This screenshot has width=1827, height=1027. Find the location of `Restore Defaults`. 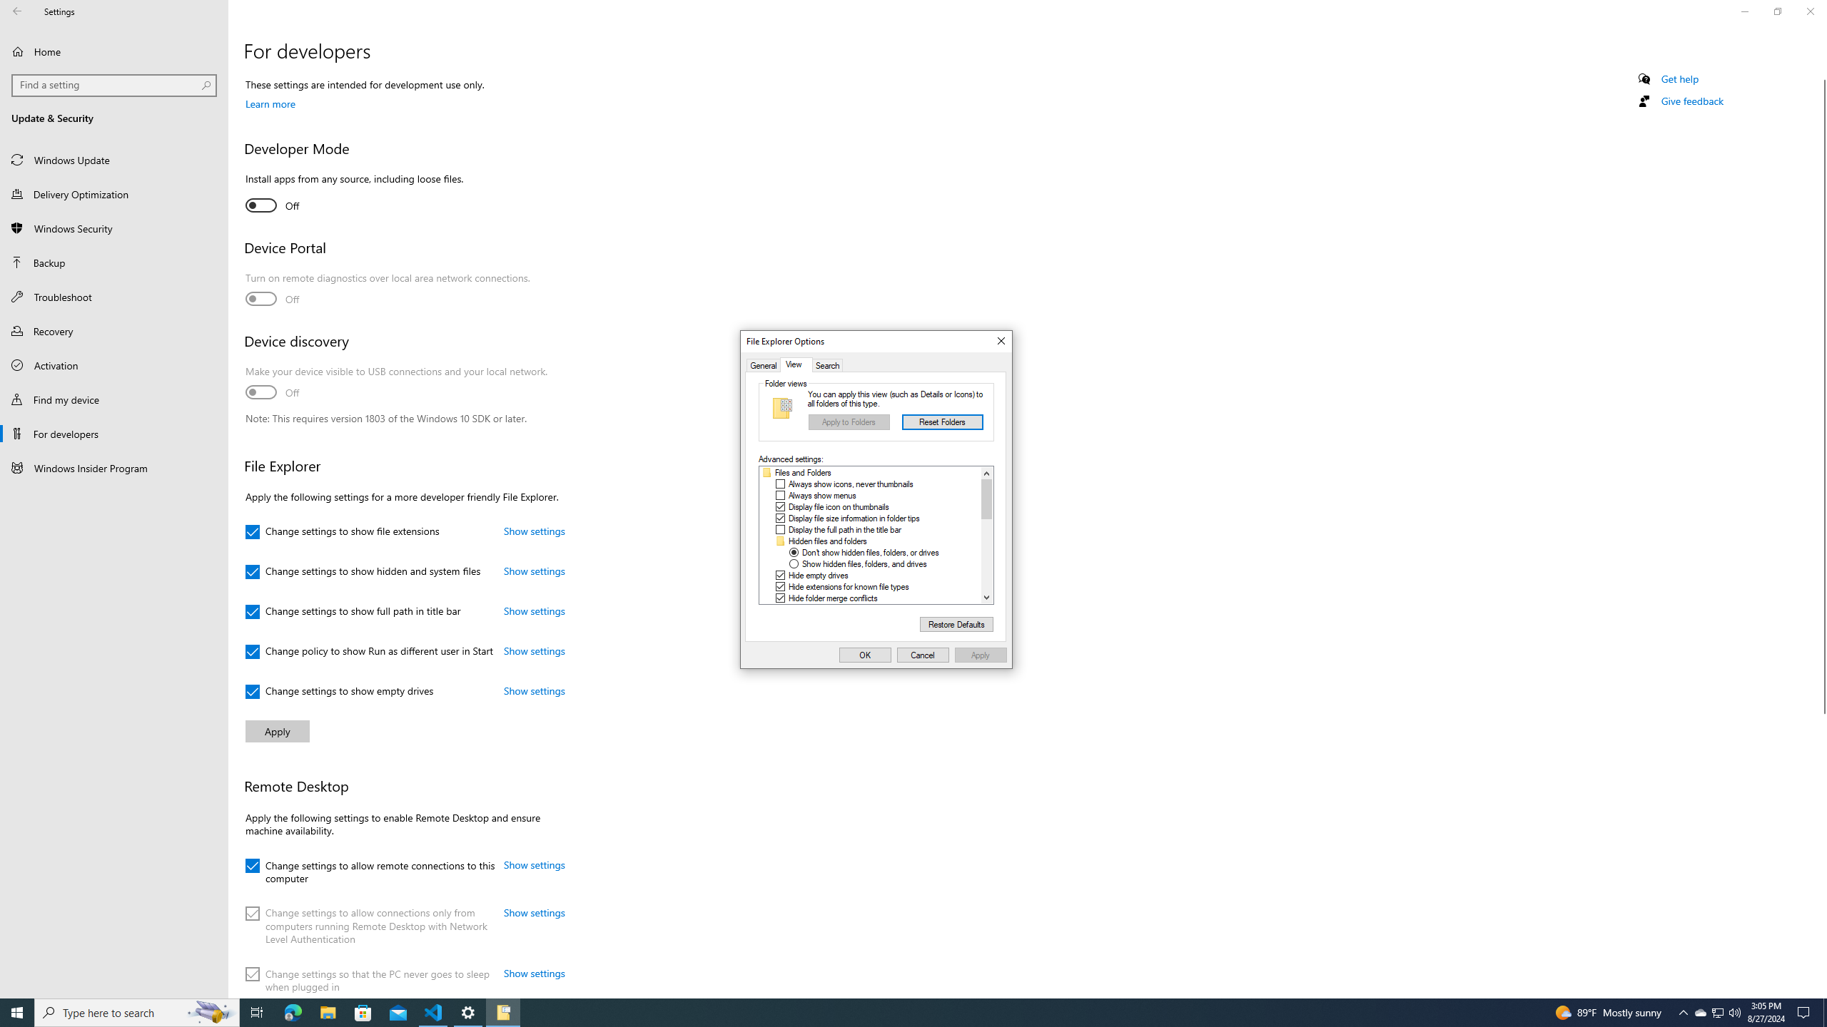

Restore Defaults is located at coordinates (956, 625).